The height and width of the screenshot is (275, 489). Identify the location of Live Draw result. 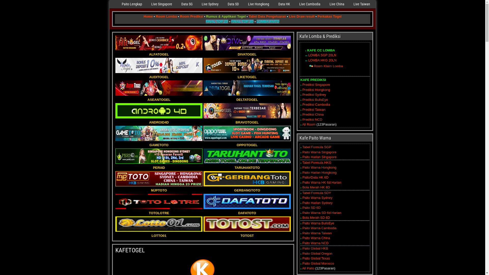
(302, 16).